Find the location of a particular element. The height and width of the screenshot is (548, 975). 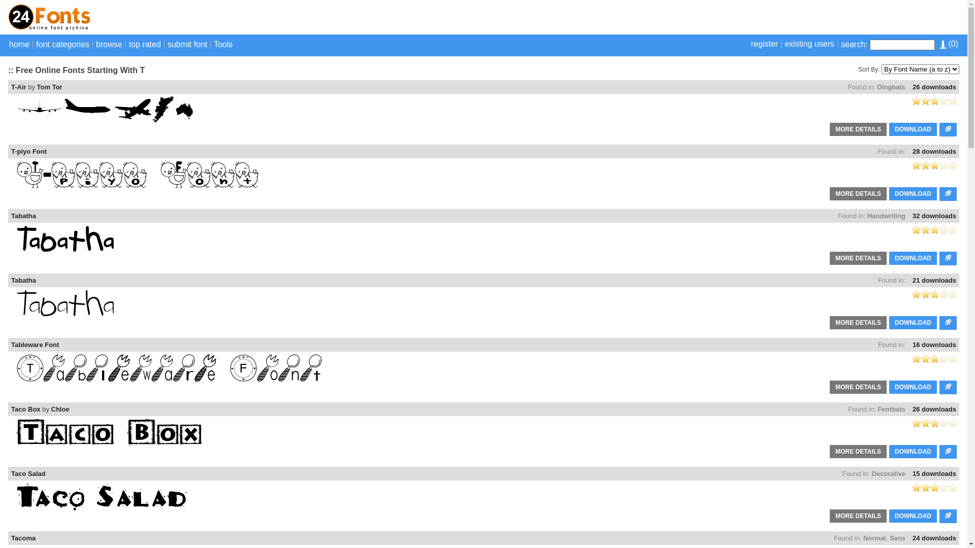

Add to download queue is located at coordinates (948, 259).